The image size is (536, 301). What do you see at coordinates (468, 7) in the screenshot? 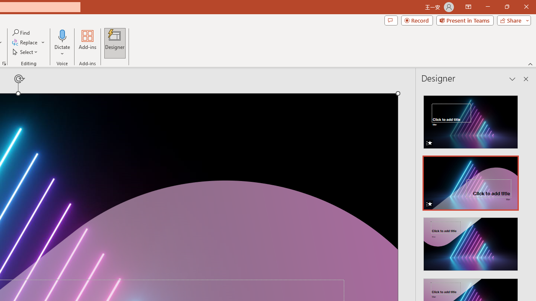
I see `Ribbon Display Options` at bounding box center [468, 7].